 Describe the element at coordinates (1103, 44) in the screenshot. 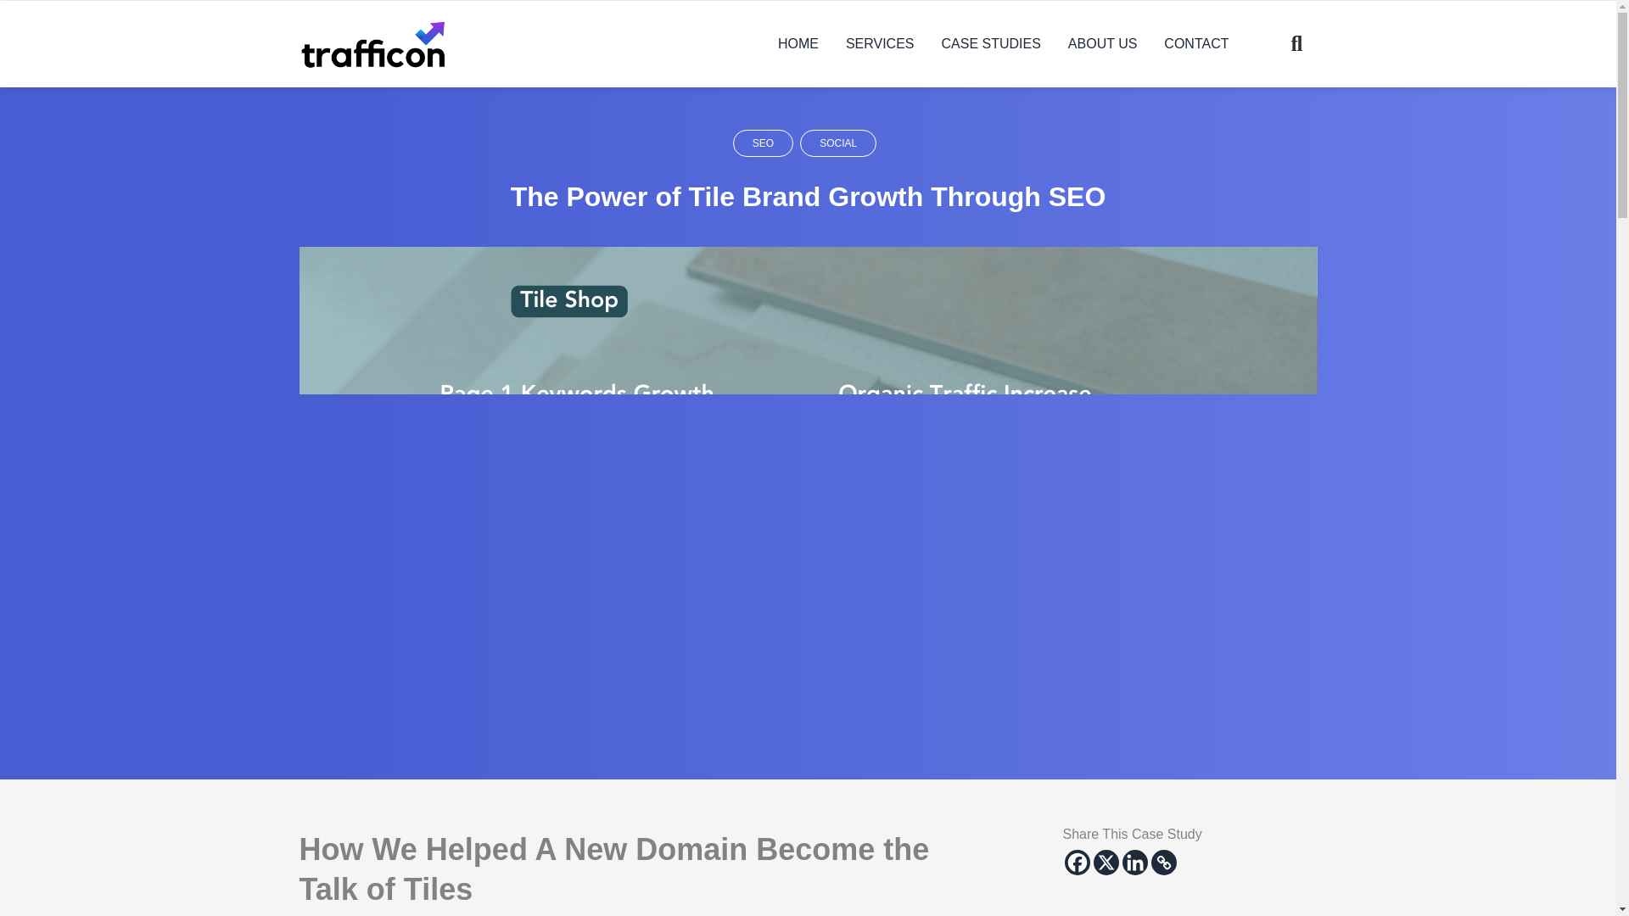

I see `ABOUT US` at that location.